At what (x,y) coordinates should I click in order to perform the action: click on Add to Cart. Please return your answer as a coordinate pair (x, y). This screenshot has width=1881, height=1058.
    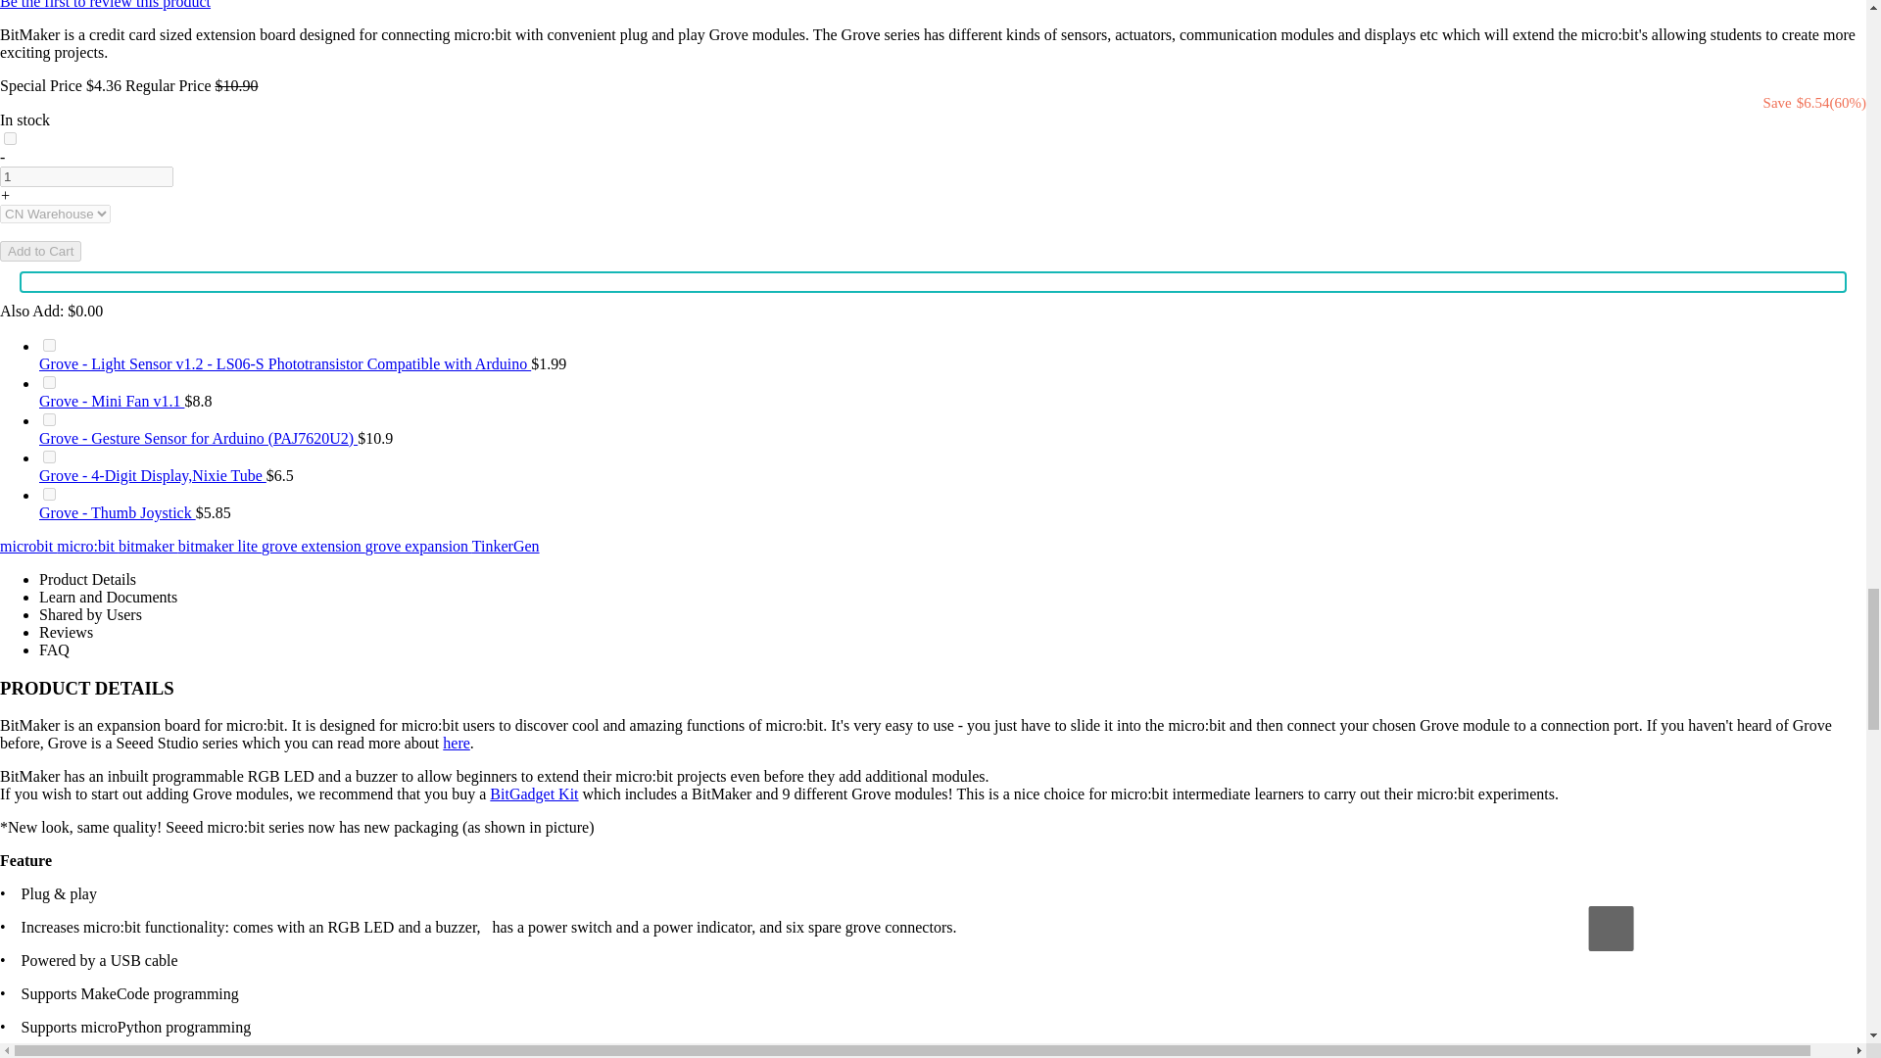
    Looking at the image, I should click on (40, 251).